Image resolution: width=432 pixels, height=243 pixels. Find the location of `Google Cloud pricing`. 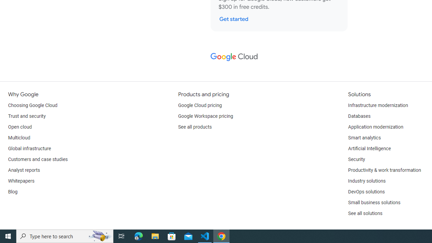

Google Cloud pricing is located at coordinates (200, 105).